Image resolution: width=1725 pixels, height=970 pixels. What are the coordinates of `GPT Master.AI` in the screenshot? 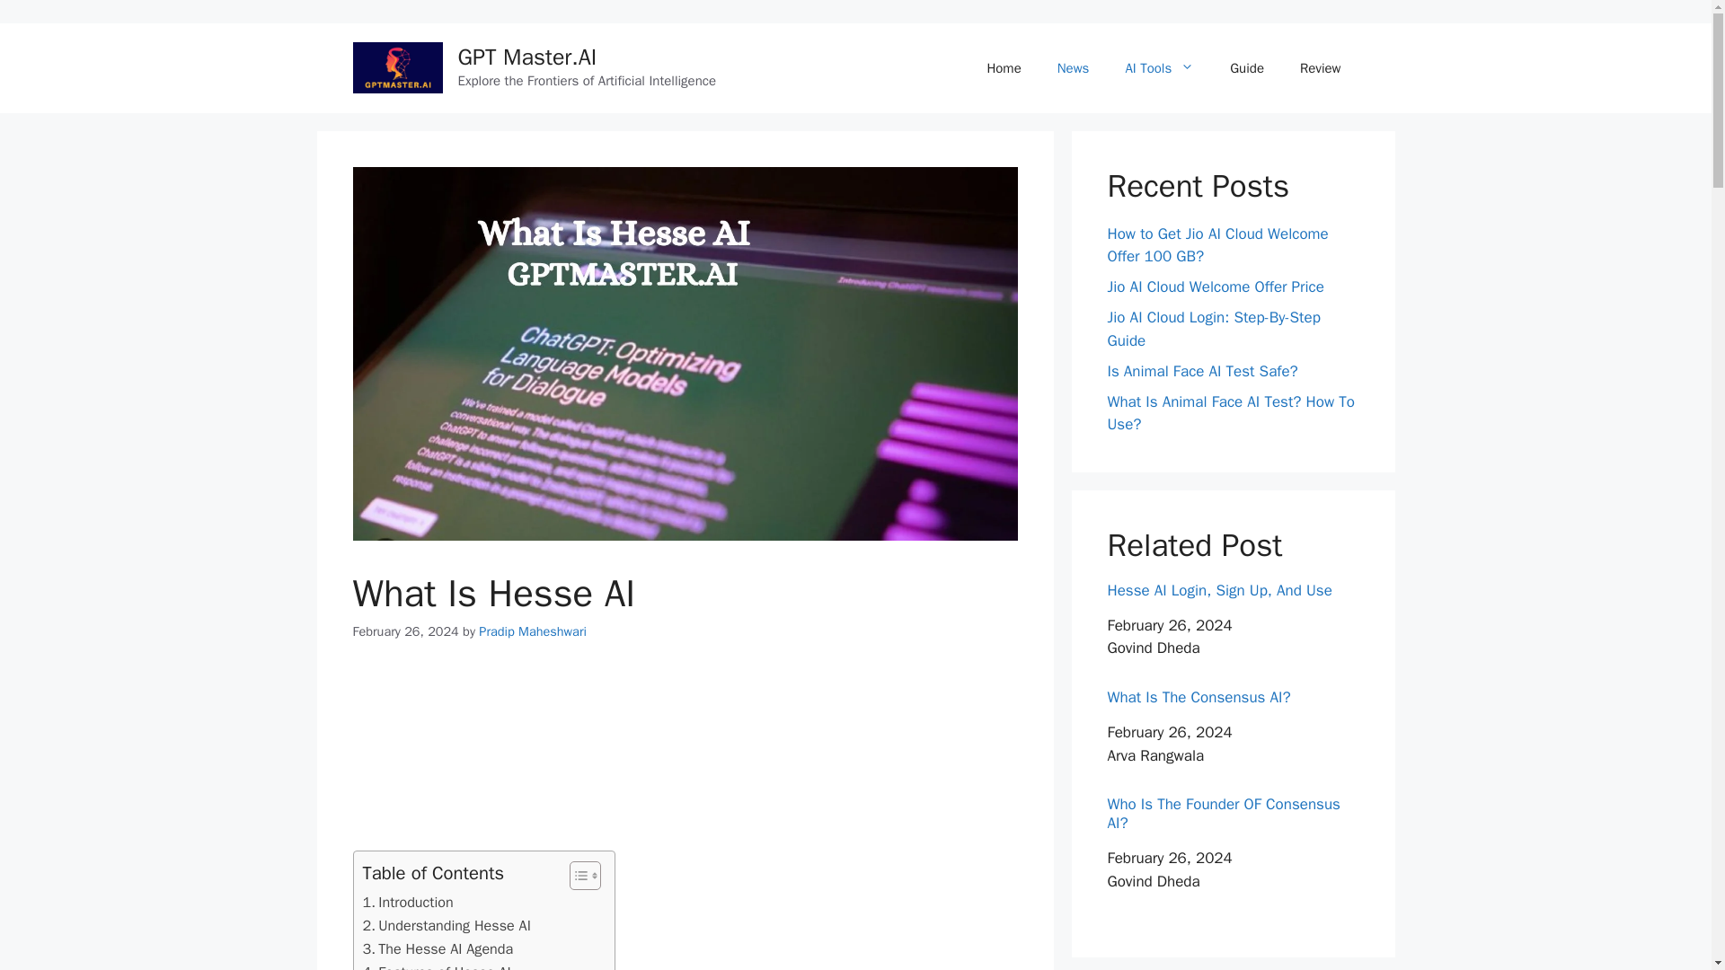 It's located at (527, 56).